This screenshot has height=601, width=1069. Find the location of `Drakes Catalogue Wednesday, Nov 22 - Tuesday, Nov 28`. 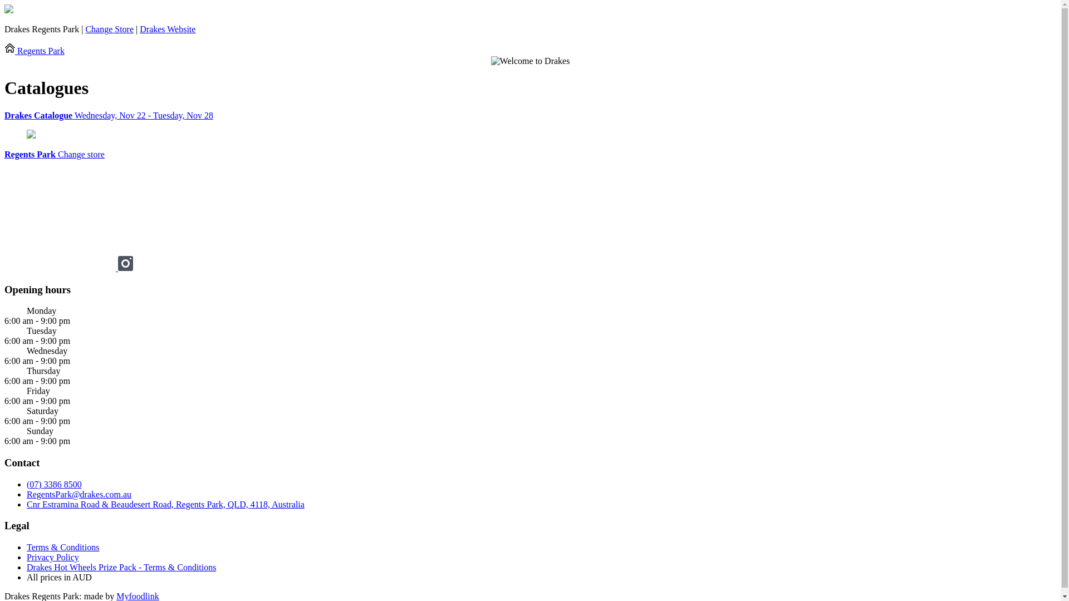

Drakes Catalogue Wednesday, Nov 22 - Tuesday, Nov 28 is located at coordinates (530, 116).